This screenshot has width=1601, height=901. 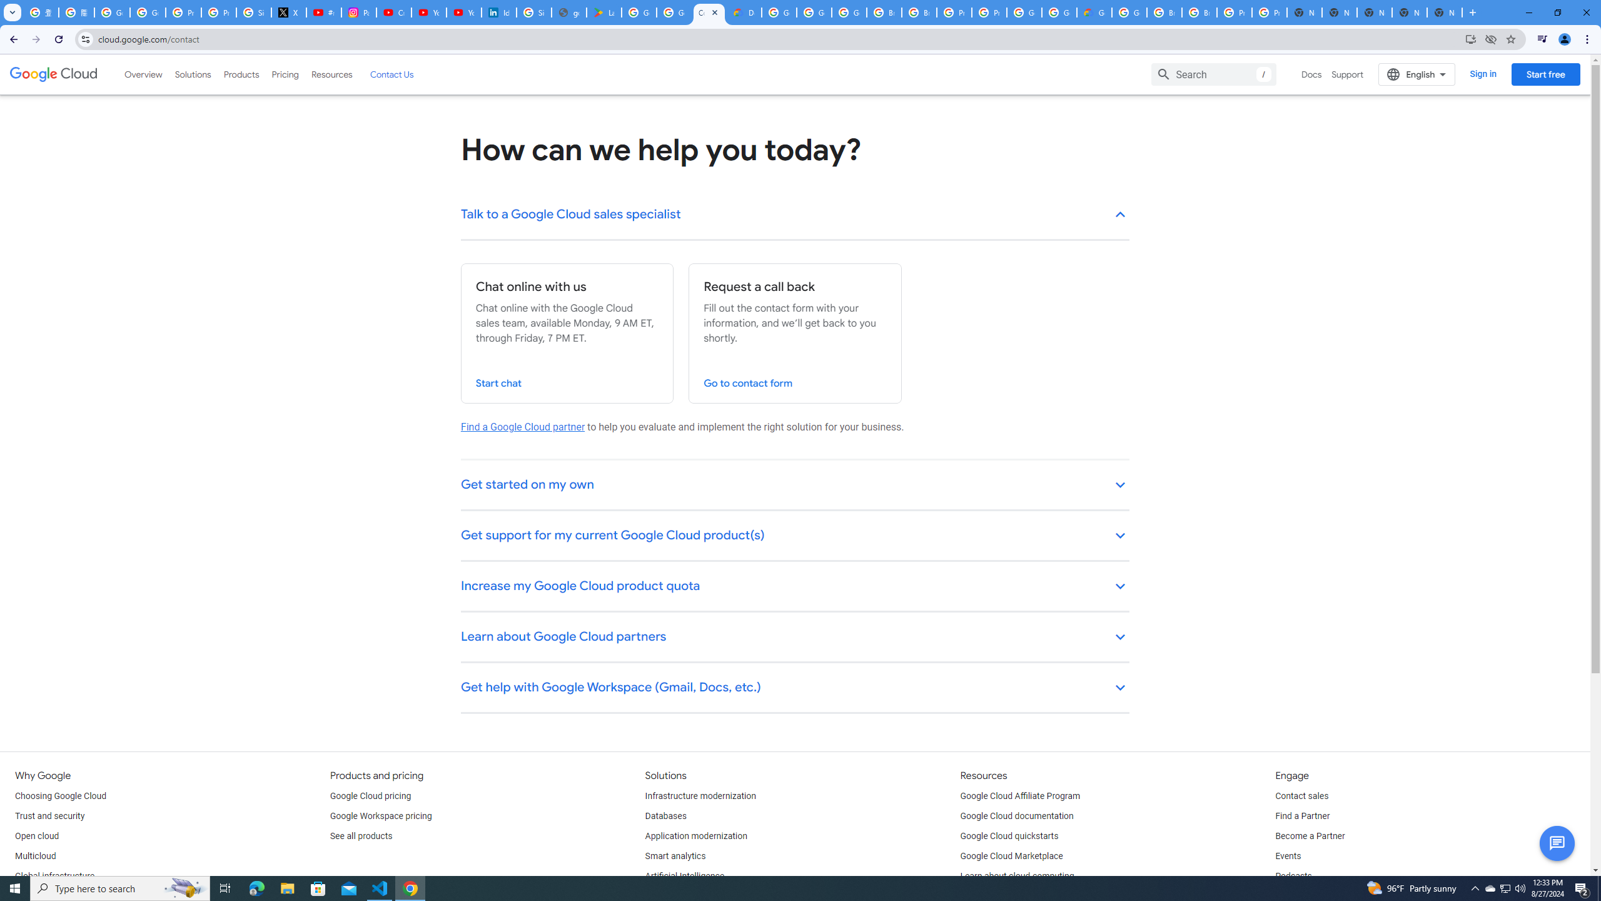 What do you see at coordinates (54, 876) in the screenshot?
I see `Global infrastructure` at bounding box center [54, 876].